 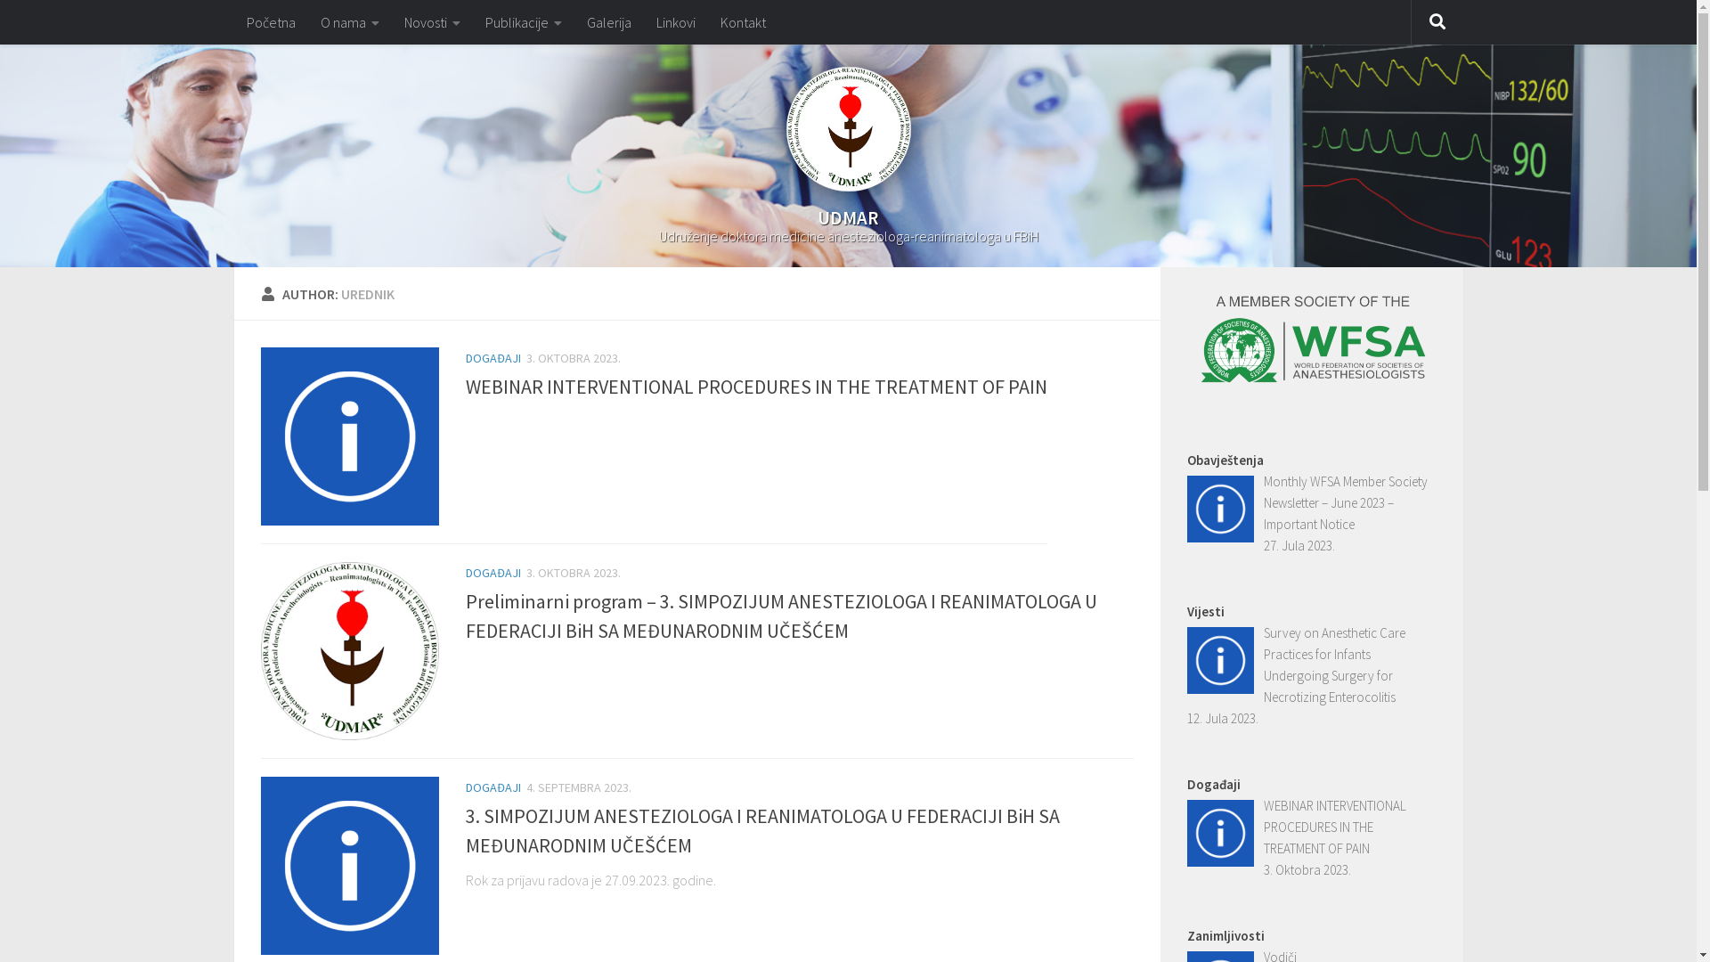 I want to click on Novosti, so click(x=433, y=22).